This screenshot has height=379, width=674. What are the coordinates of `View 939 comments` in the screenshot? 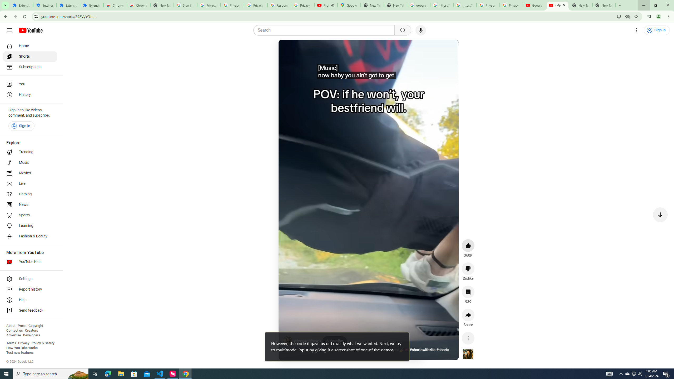 It's located at (468, 292).